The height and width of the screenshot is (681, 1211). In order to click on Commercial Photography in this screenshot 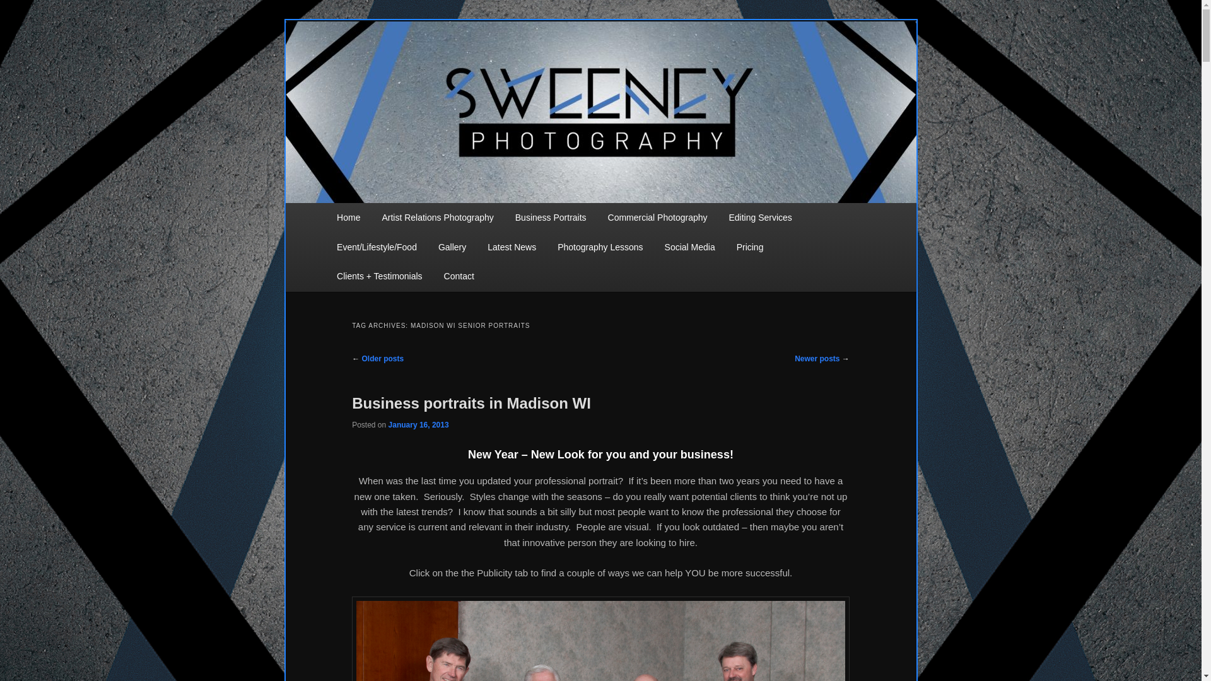, I will do `click(657, 218)`.